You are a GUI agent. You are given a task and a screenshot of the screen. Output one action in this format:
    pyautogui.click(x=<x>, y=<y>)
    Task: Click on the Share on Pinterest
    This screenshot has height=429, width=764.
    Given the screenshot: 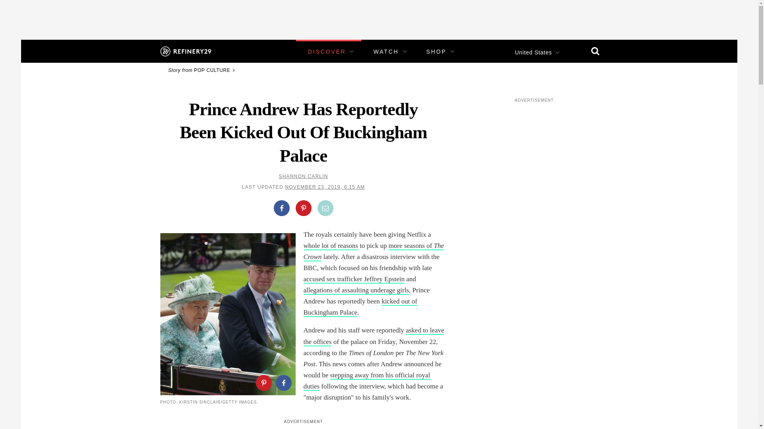 What is the action you would take?
    pyautogui.click(x=303, y=208)
    